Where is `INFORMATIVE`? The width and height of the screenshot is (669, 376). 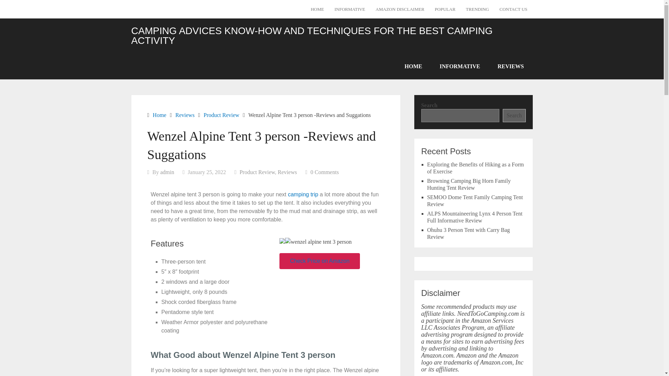 INFORMATIVE is located at coordinates (350, 9).